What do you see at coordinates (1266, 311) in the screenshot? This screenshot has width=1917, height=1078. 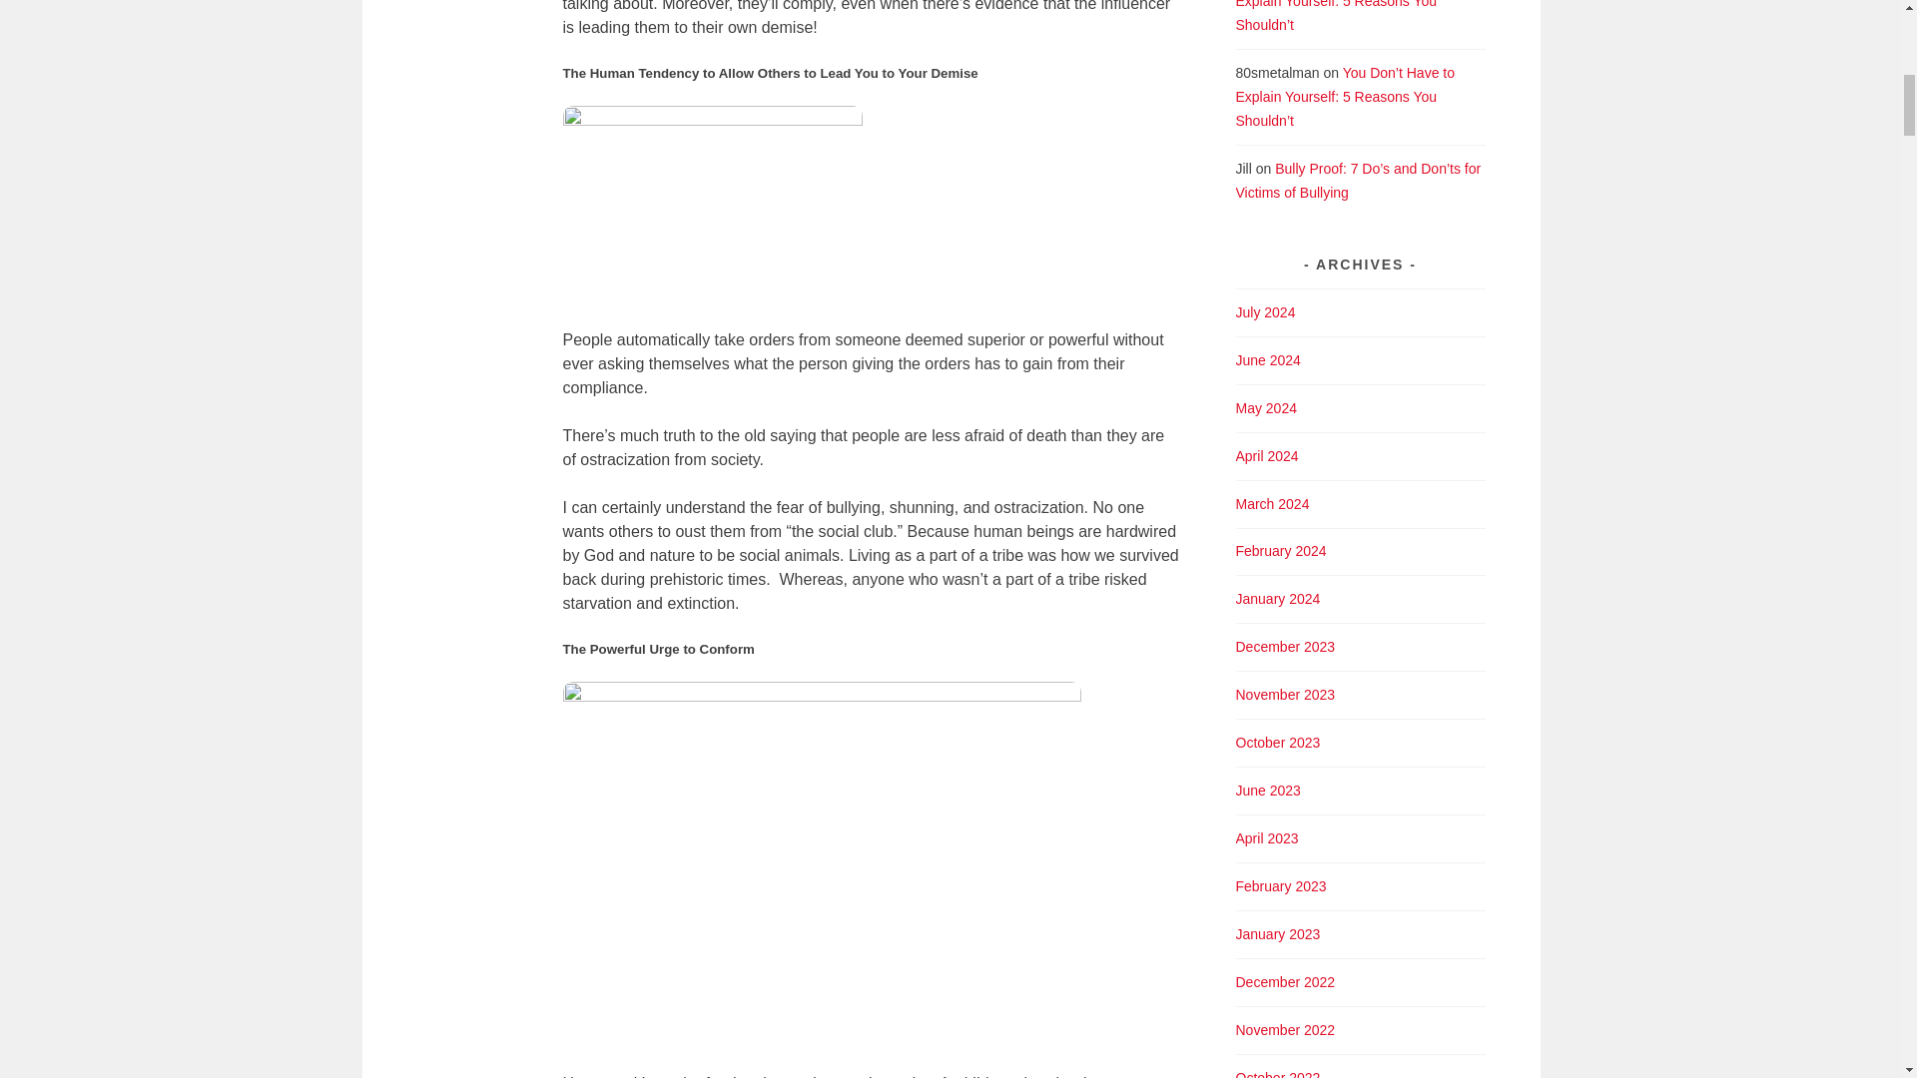 I see `July 2024` at bounding box center [1266, 311].